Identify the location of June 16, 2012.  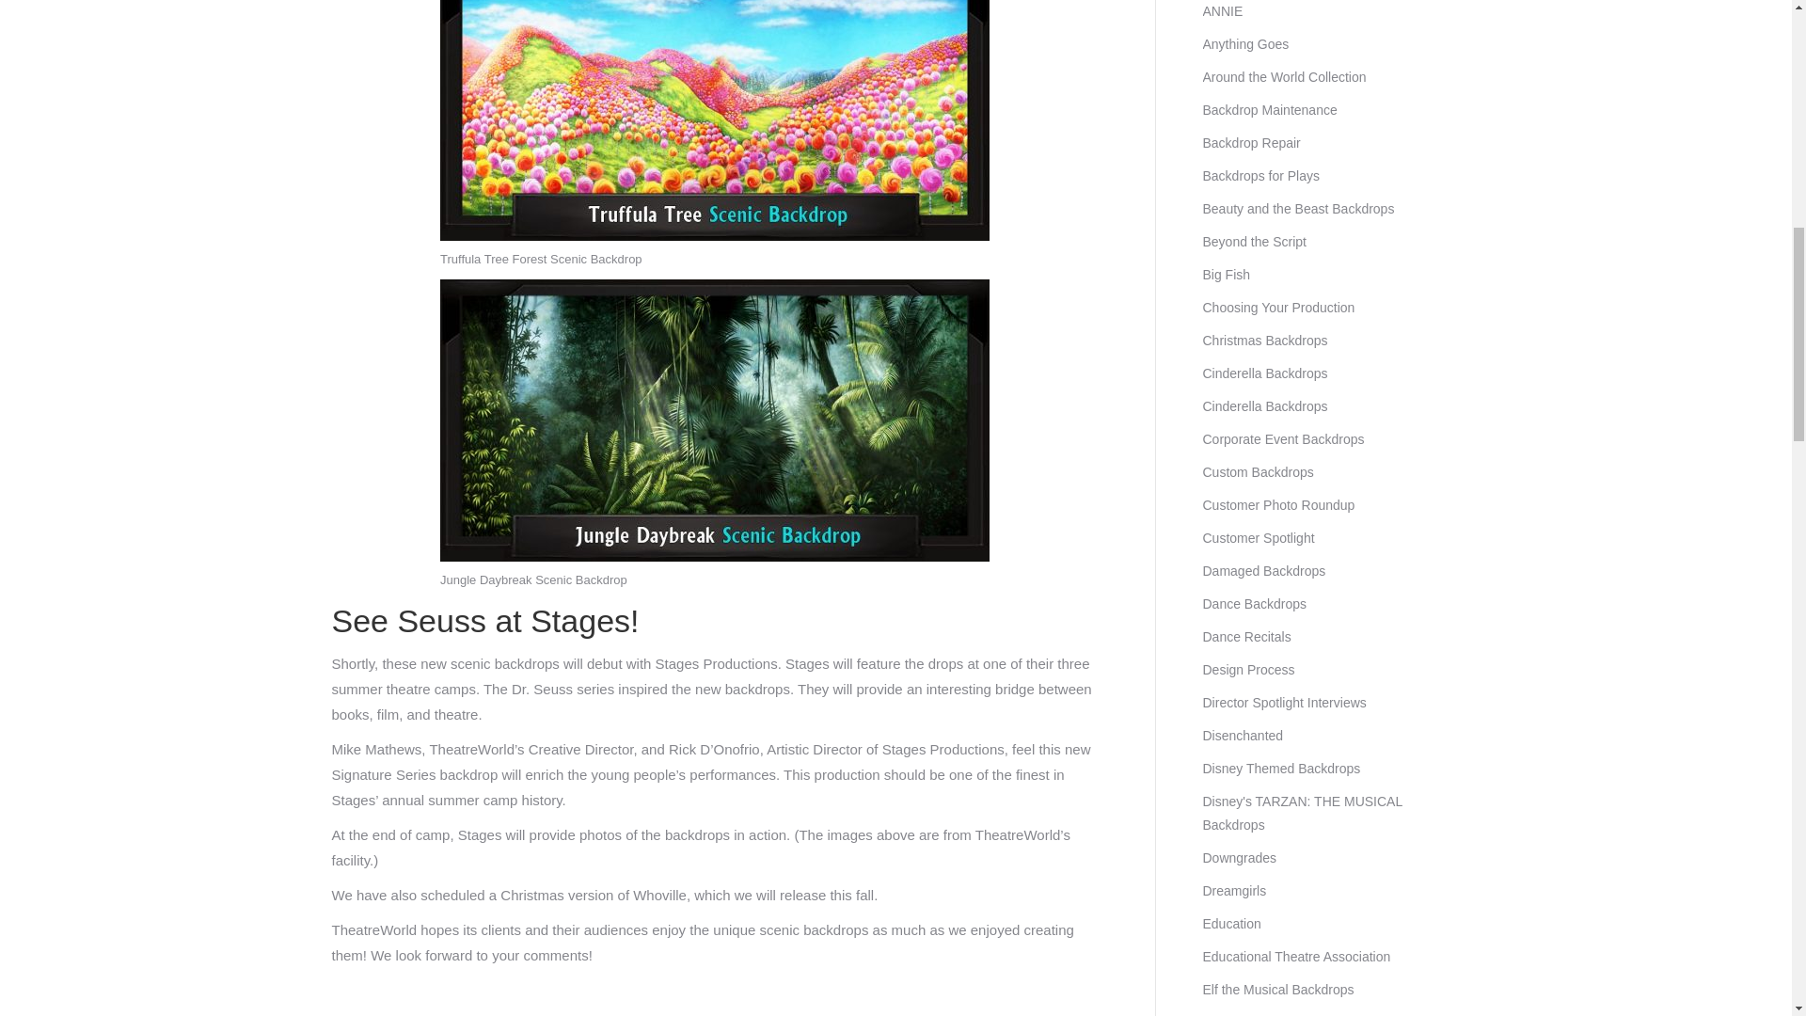
(1016, 1015).